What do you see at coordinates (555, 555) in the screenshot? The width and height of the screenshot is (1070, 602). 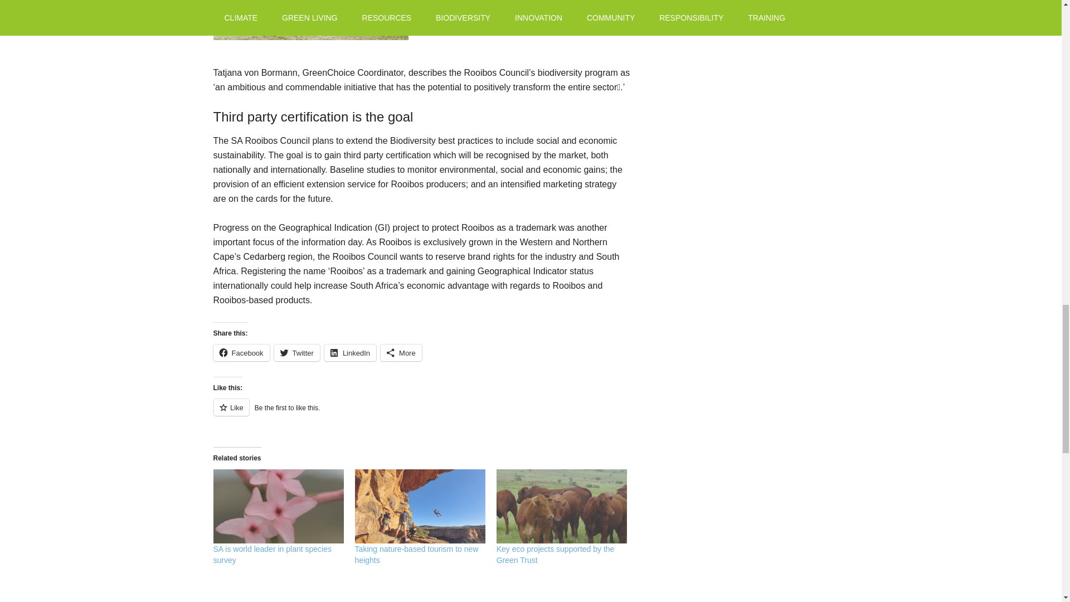 I see `Key eco projects supported by the Green Trust` at bounding box center [555, 555].